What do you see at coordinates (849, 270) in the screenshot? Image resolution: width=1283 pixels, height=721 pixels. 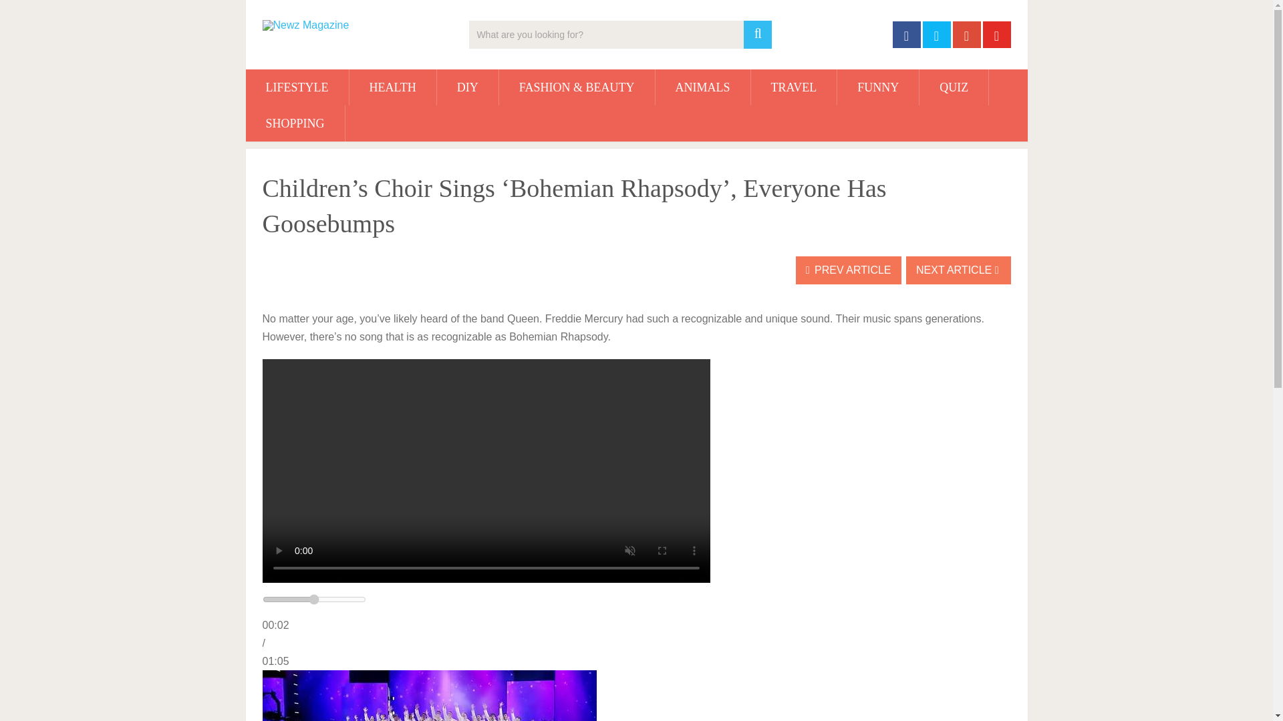 I see `PREV ARTICLE` at bounding box center [849, 270].